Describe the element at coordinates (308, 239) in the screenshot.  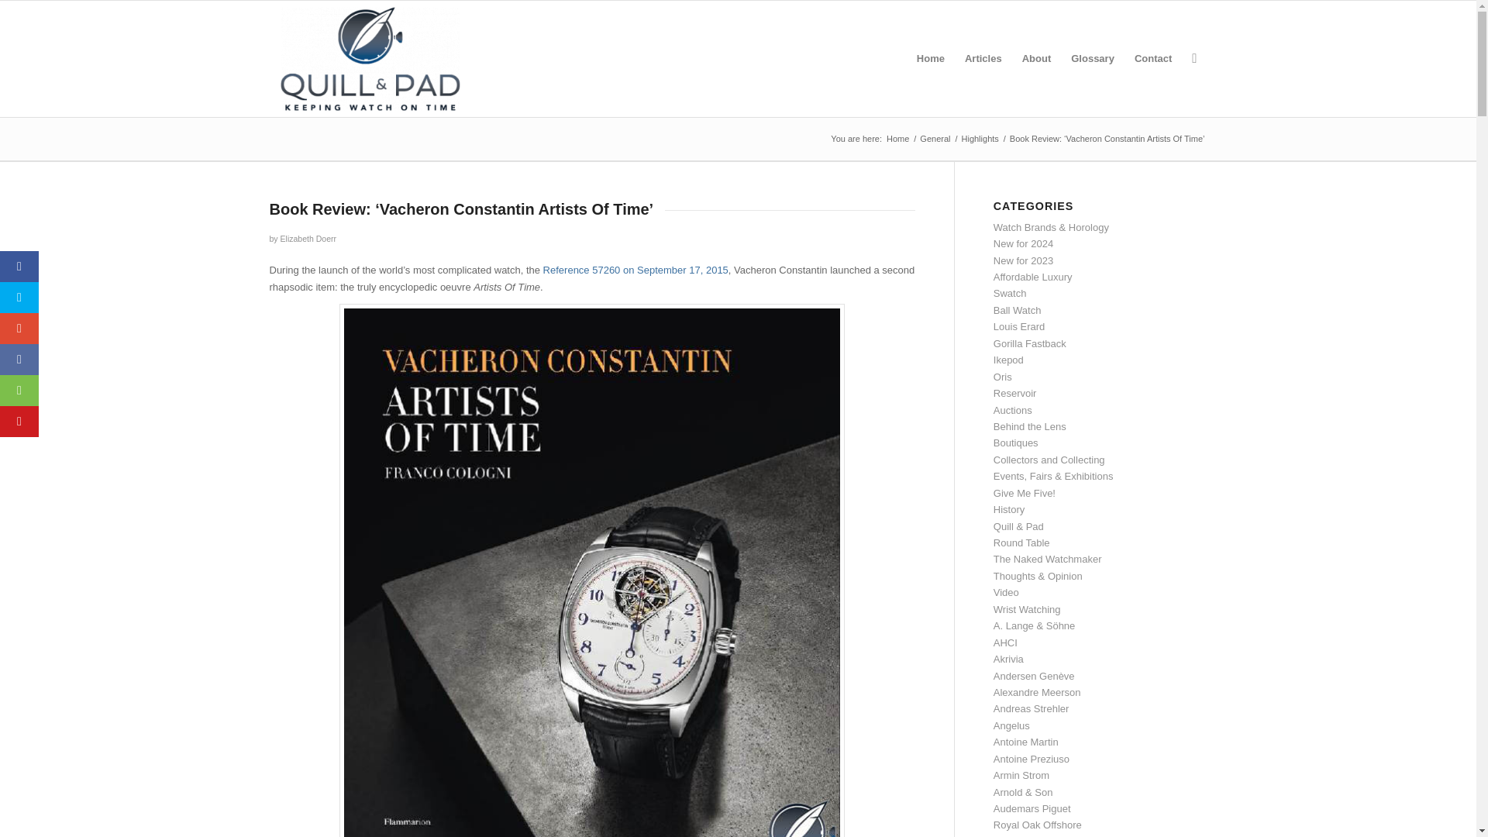
I see `Posts by Elizabeth Doerr` at that location.